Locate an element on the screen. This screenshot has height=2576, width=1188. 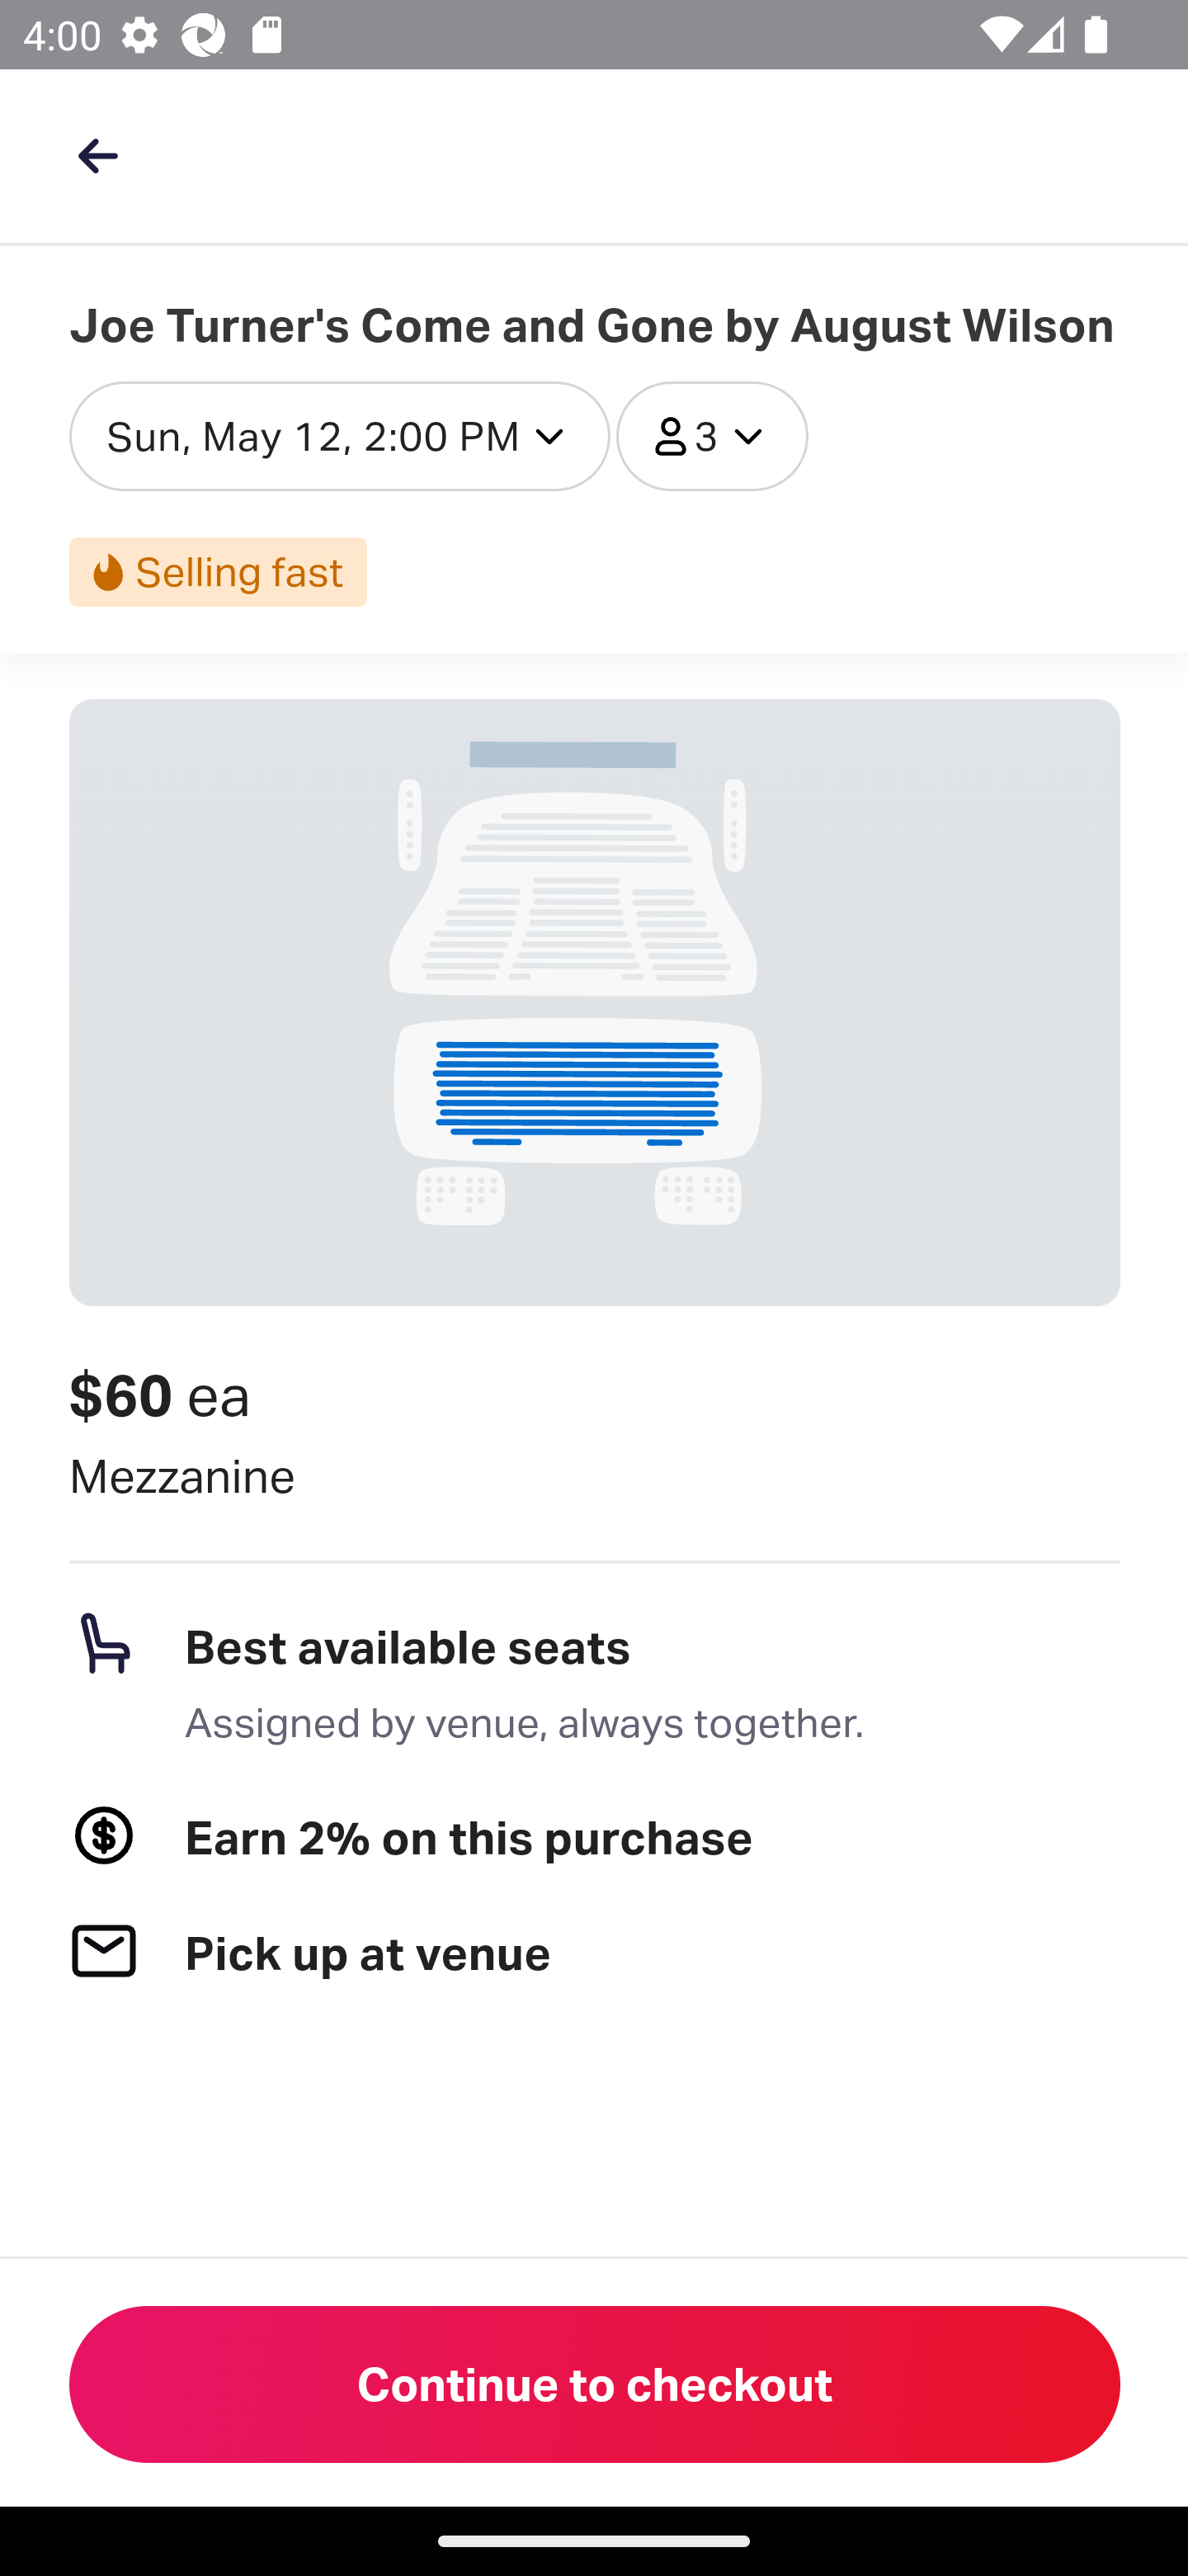
Continue to checkout is located at coordinates (596, 2384).